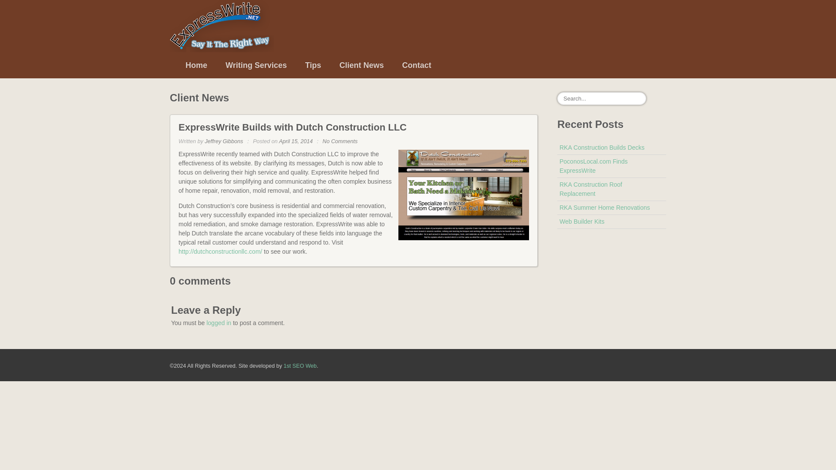  What do you see at coordinates (604, 207) in the screenshot?
I see `RKA Summer Home Renovations` at bounding box center [604, 207].